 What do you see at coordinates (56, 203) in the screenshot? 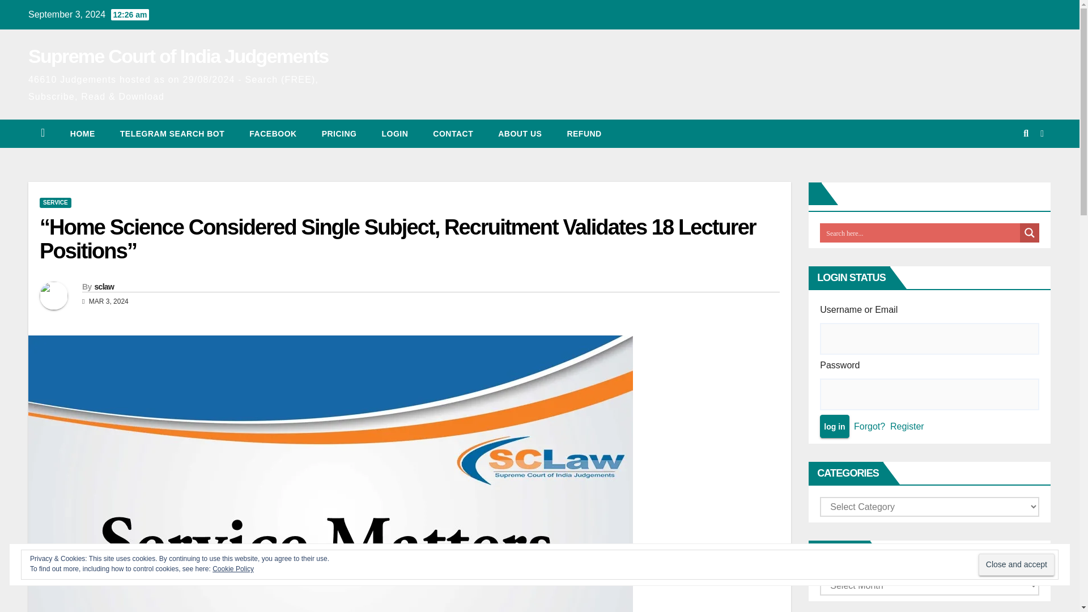
I see `SERVICE` at bounding box center [56, 203].